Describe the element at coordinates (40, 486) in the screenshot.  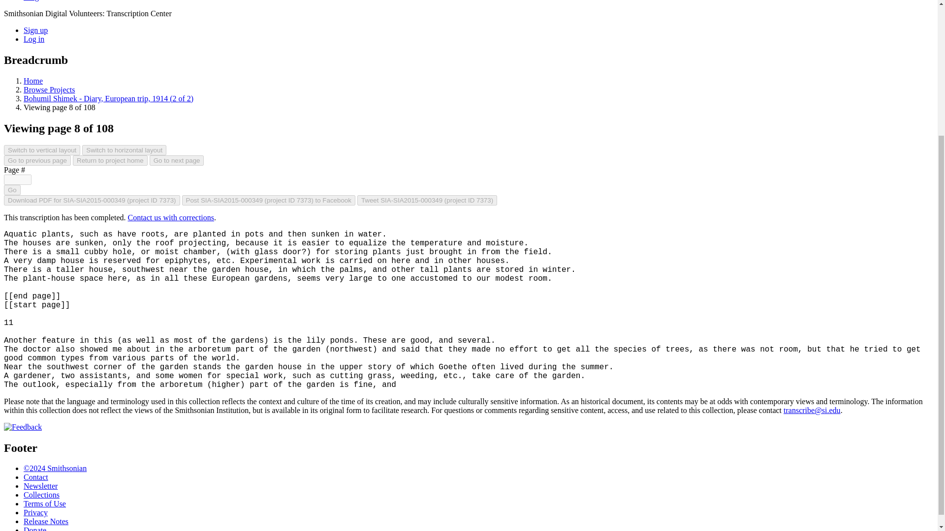
I see `Newsletter` at that location.